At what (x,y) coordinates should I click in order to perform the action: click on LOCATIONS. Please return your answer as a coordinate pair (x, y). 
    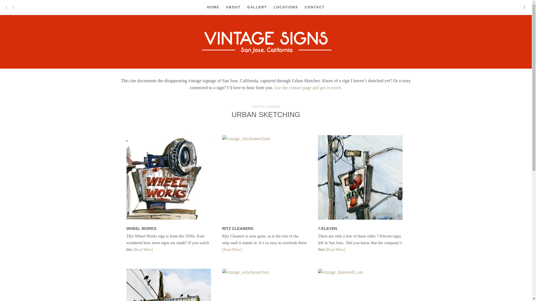
    Looking at the image, I should click on (286, 7).